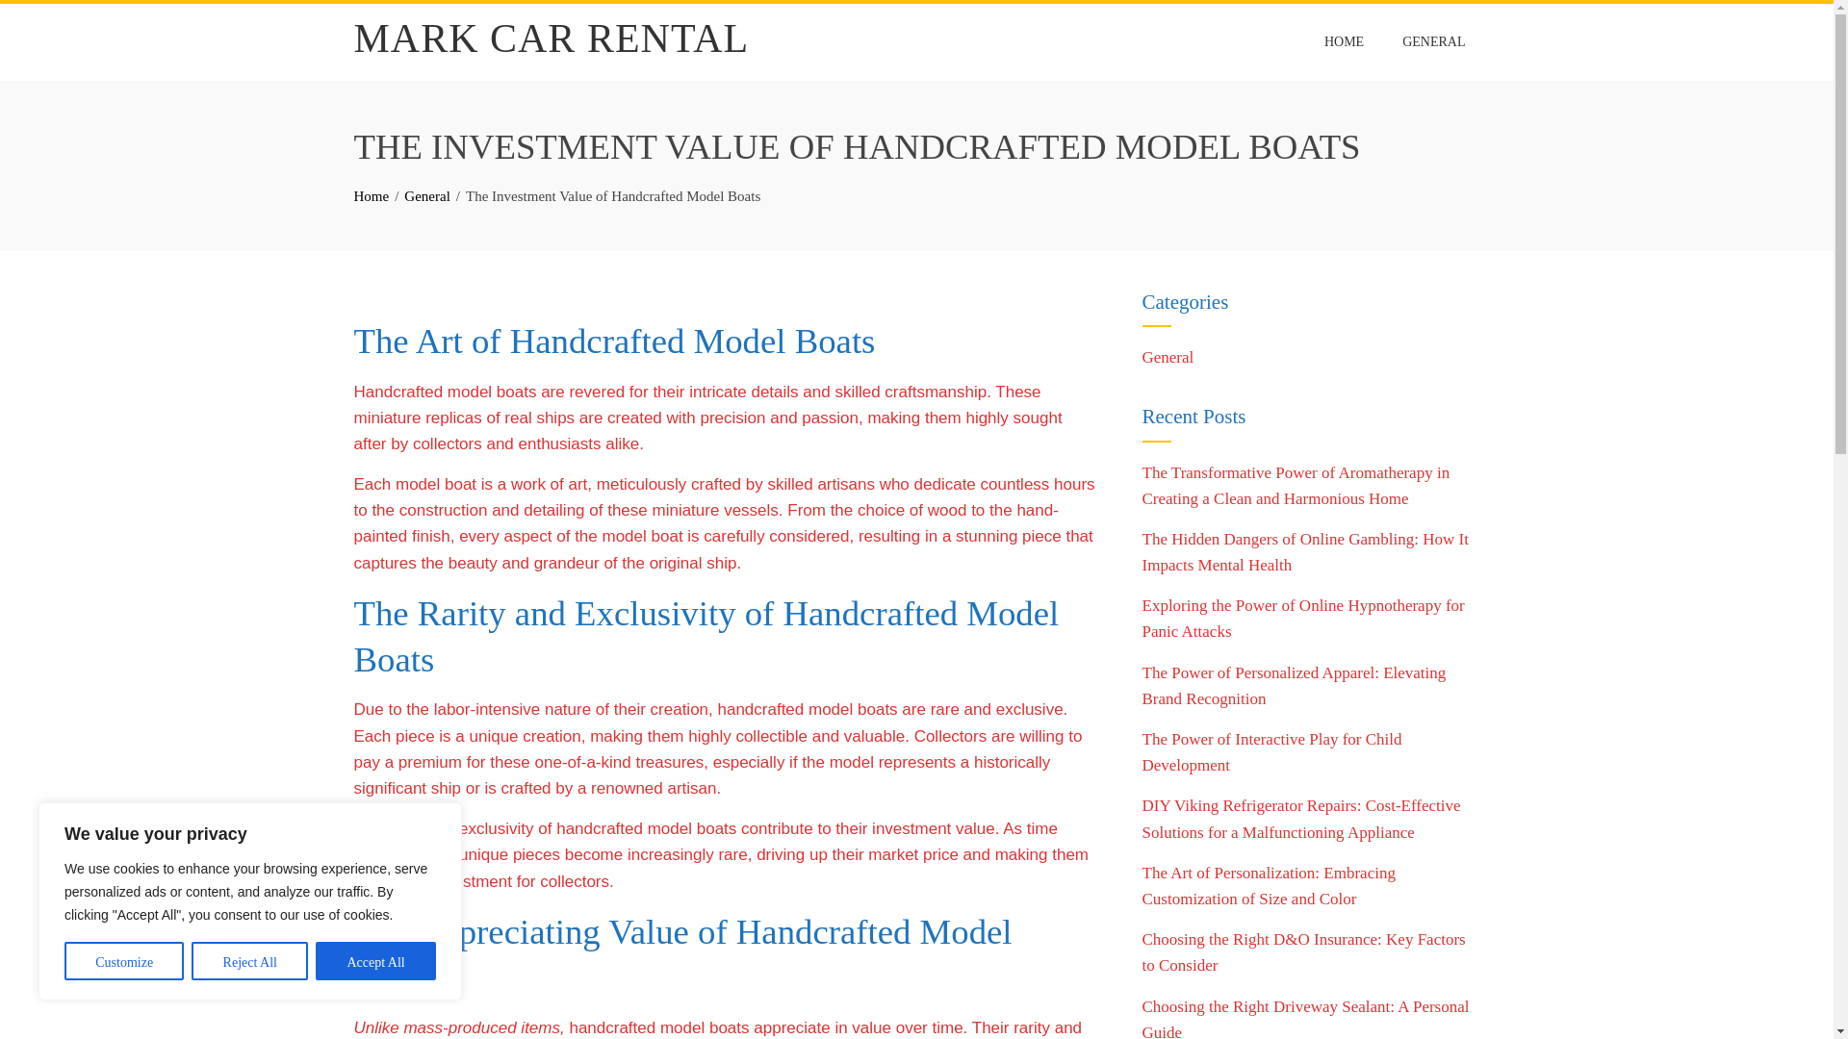  Describe the element at coordinates (123, 960) in the screenshot. I see `Customize` at that location.